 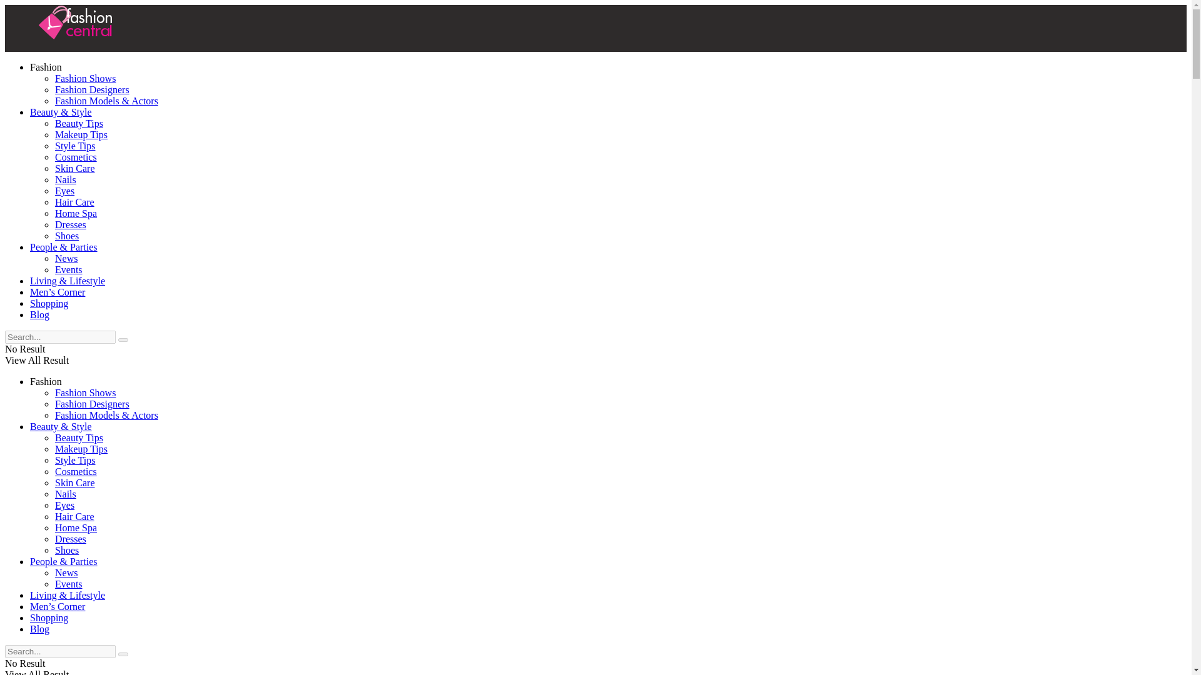 What do you see at coordinates (66, 179) in the screenshot?
I see `Nails` at bounding box center [66, 179].